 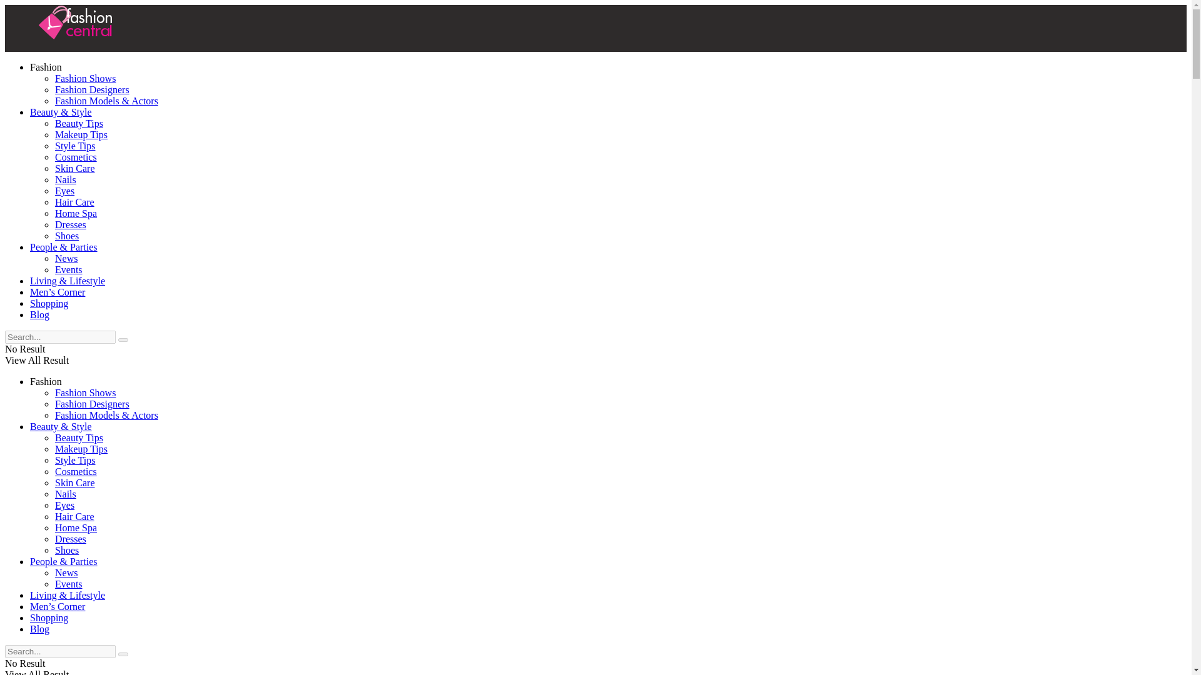 What do you see at coordinates (66, 179) in the screenshot?
I see `Nails` at bounding box center [66, 179].